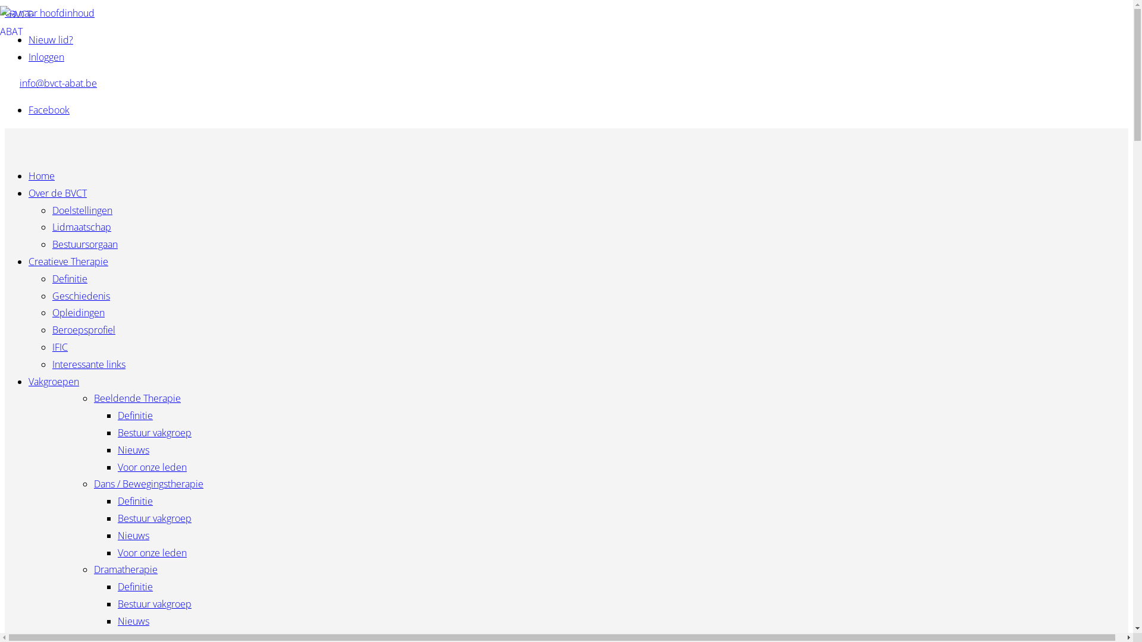  Describe the element at coordinates (54, 382) in the screenshot. I see `Vakgroepen` at that location.